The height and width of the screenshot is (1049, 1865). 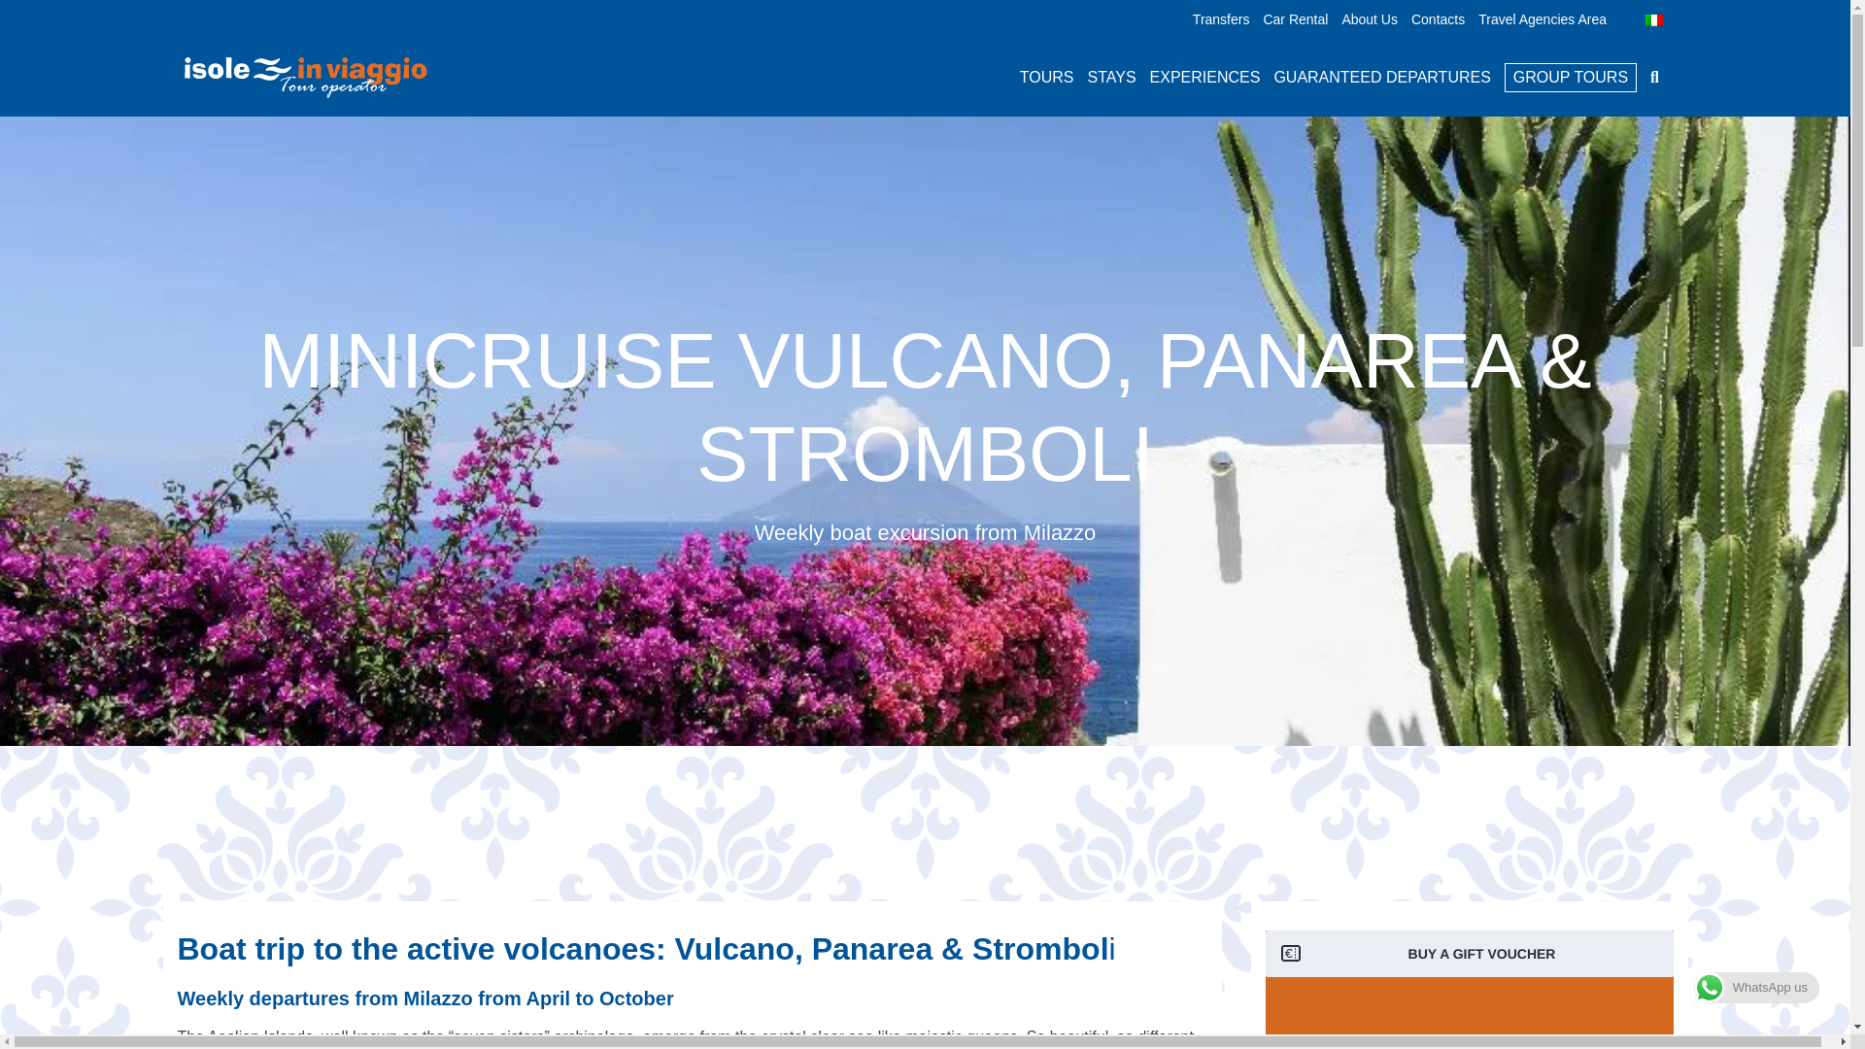 I want to click on IsoleInViaggio, so click(x=305, y=78).